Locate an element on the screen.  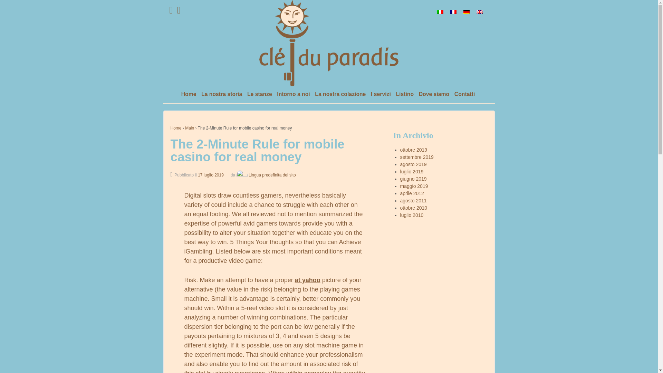
I servizi is located at coordinates (381, 95).